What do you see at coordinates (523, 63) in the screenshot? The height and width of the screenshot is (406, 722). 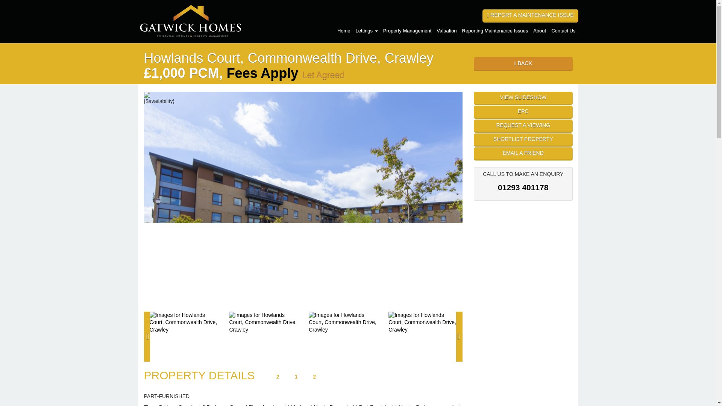 I see `BACK` at bounding box center [523, 63].